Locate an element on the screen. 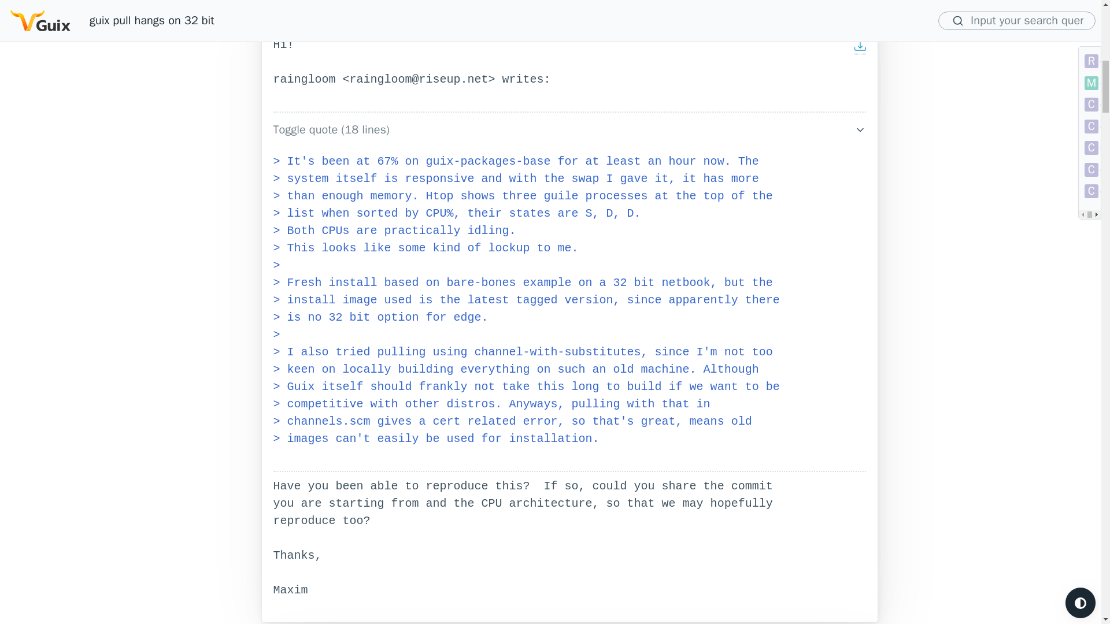 This screenshot has width=1110, height=624. Wed Jun 08 16:24:27-0400 2022 is located at coordinates (449, 1).